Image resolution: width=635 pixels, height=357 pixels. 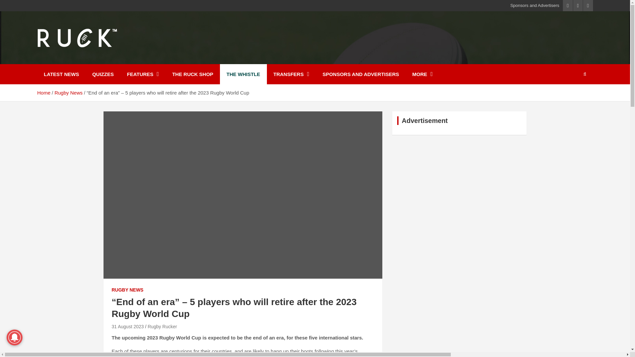 What do you see at coordinates (143, 74) in the screenshot?
I see `FEATURES` at bounding box center [143, 74].